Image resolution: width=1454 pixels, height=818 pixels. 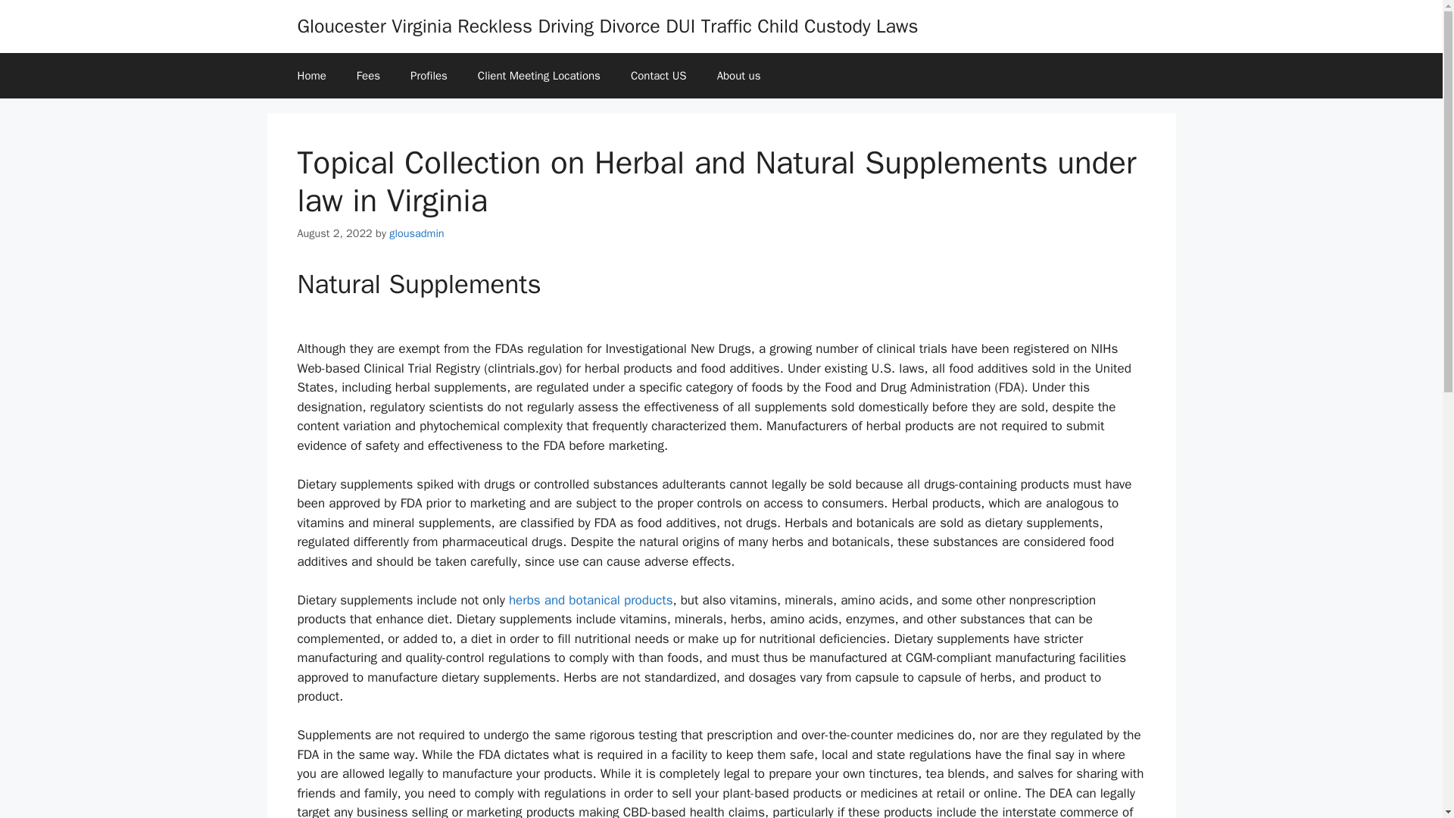 What do you see at coordinates (538, 76) in the screenshot?
I see `Client Meeting Locations` at bounding box center [538, 76].